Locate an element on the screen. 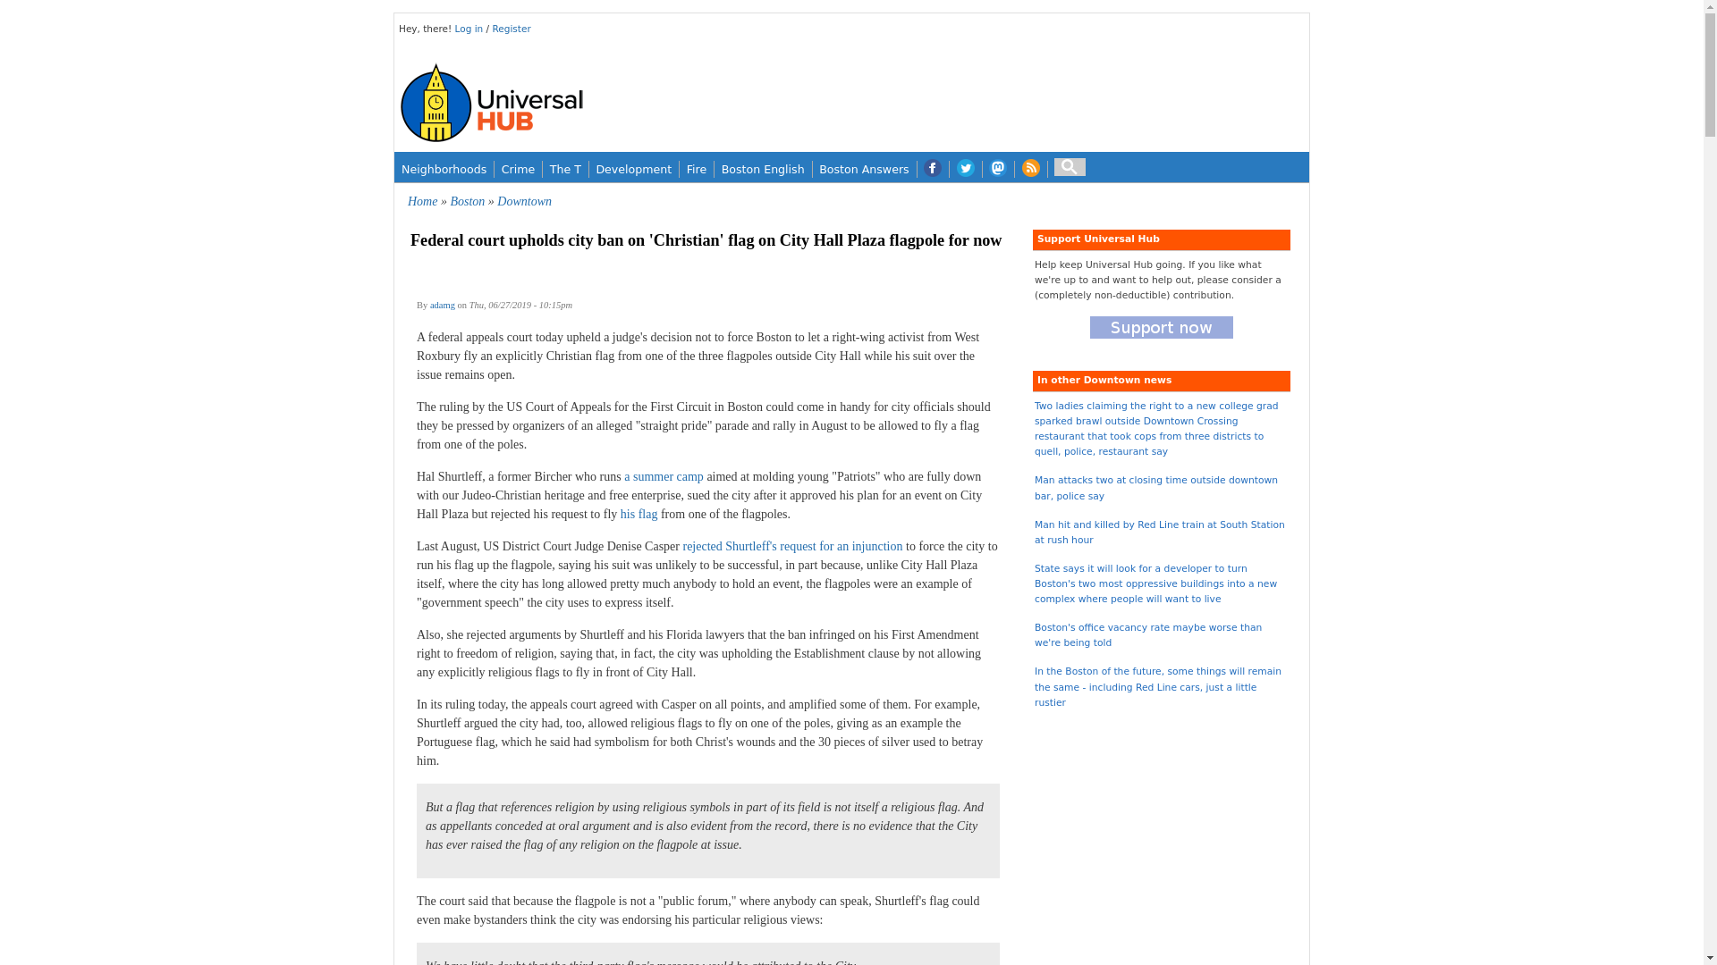 This screenshot has width=1717, height=965. Universal Hub on Twitter is located at coordinates (966, 169).